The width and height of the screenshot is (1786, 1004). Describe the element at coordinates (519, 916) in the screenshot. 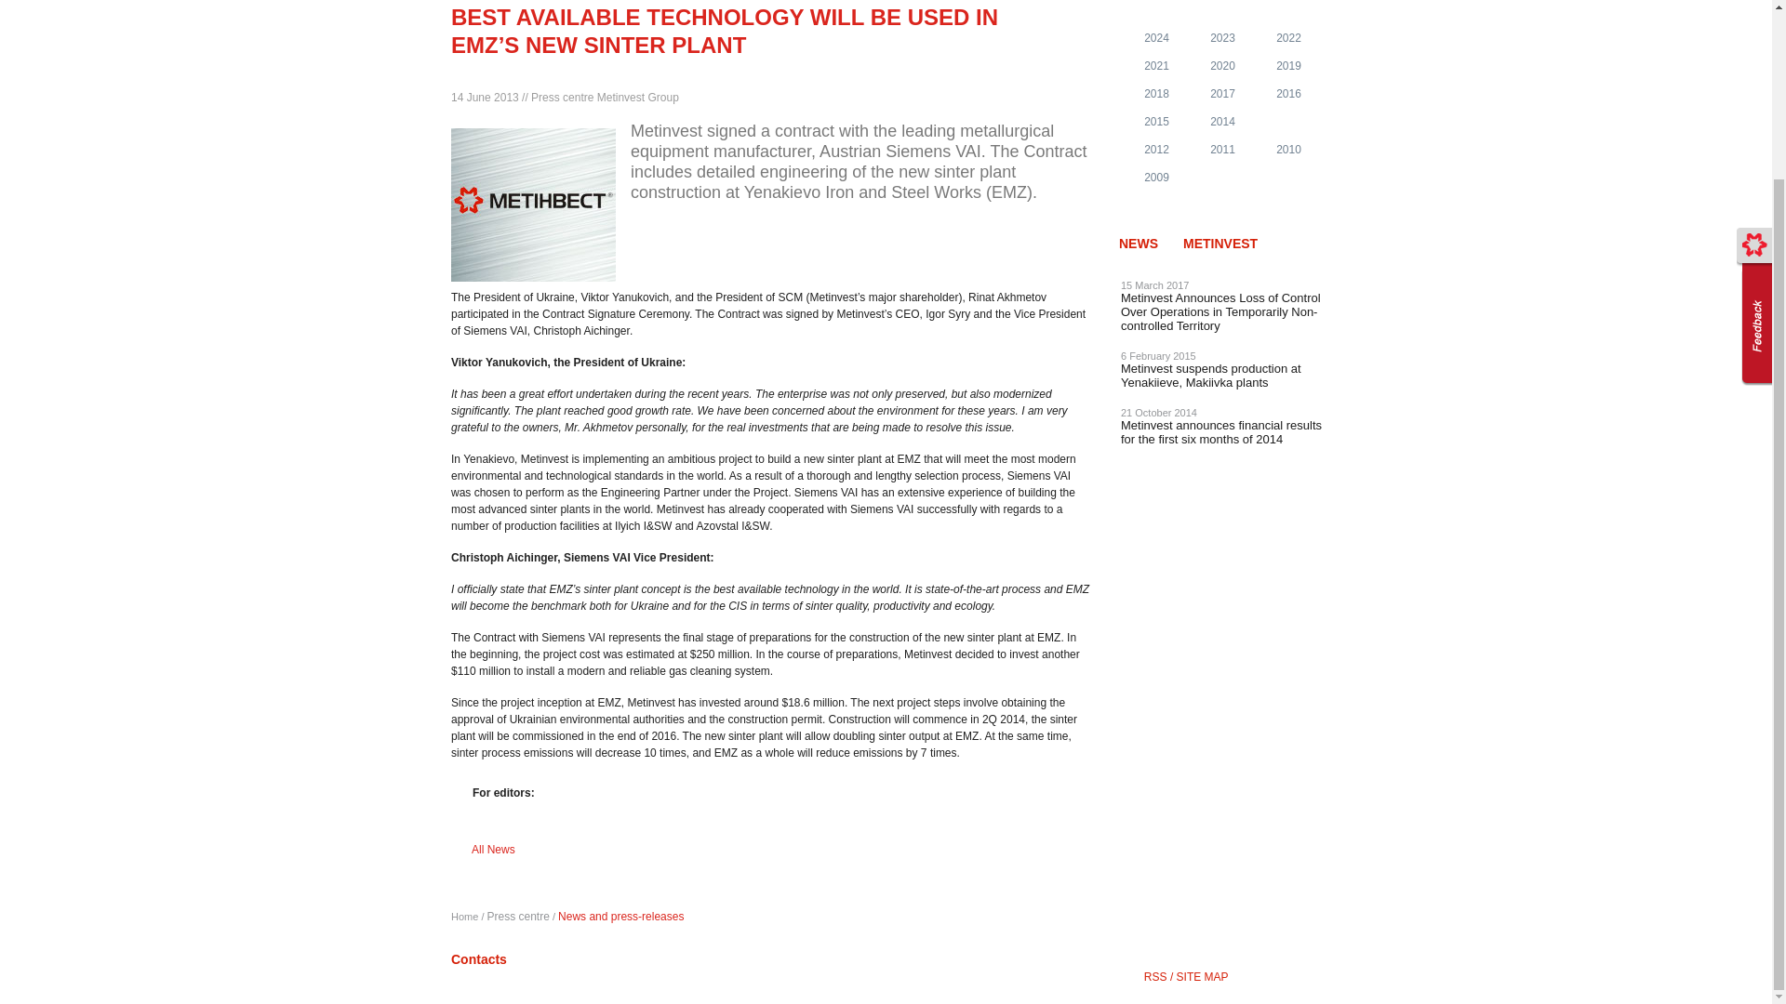

I see `Press centre` at that location.